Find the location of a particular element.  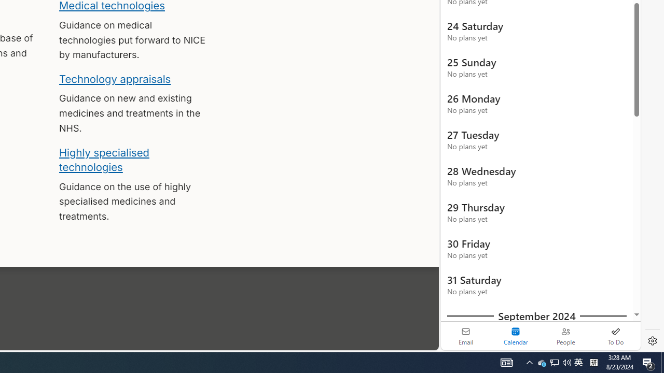

Selected calendar module. Date today is 22 is located at coordinates (516, 336).